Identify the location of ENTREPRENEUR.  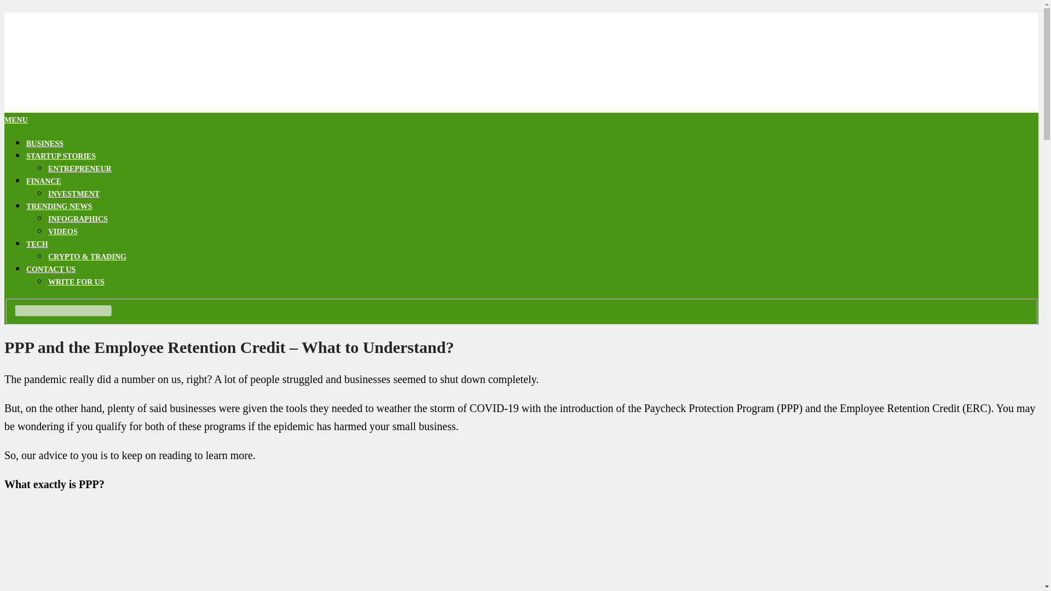
(80, 169).